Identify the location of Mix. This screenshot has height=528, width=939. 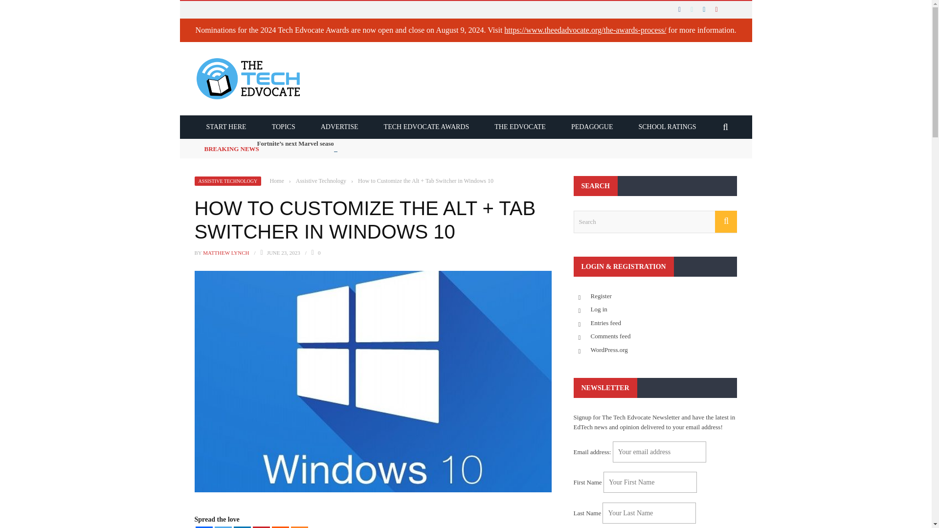
(299, 527).